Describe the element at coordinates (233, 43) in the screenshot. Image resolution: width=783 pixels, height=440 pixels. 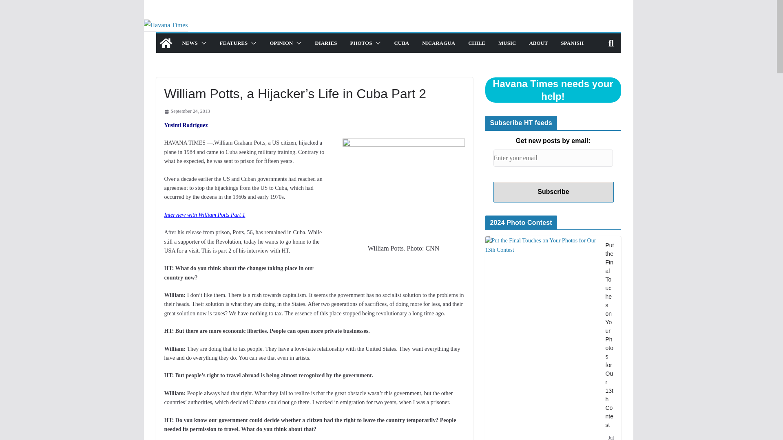
I see `FEATURES` at that location.